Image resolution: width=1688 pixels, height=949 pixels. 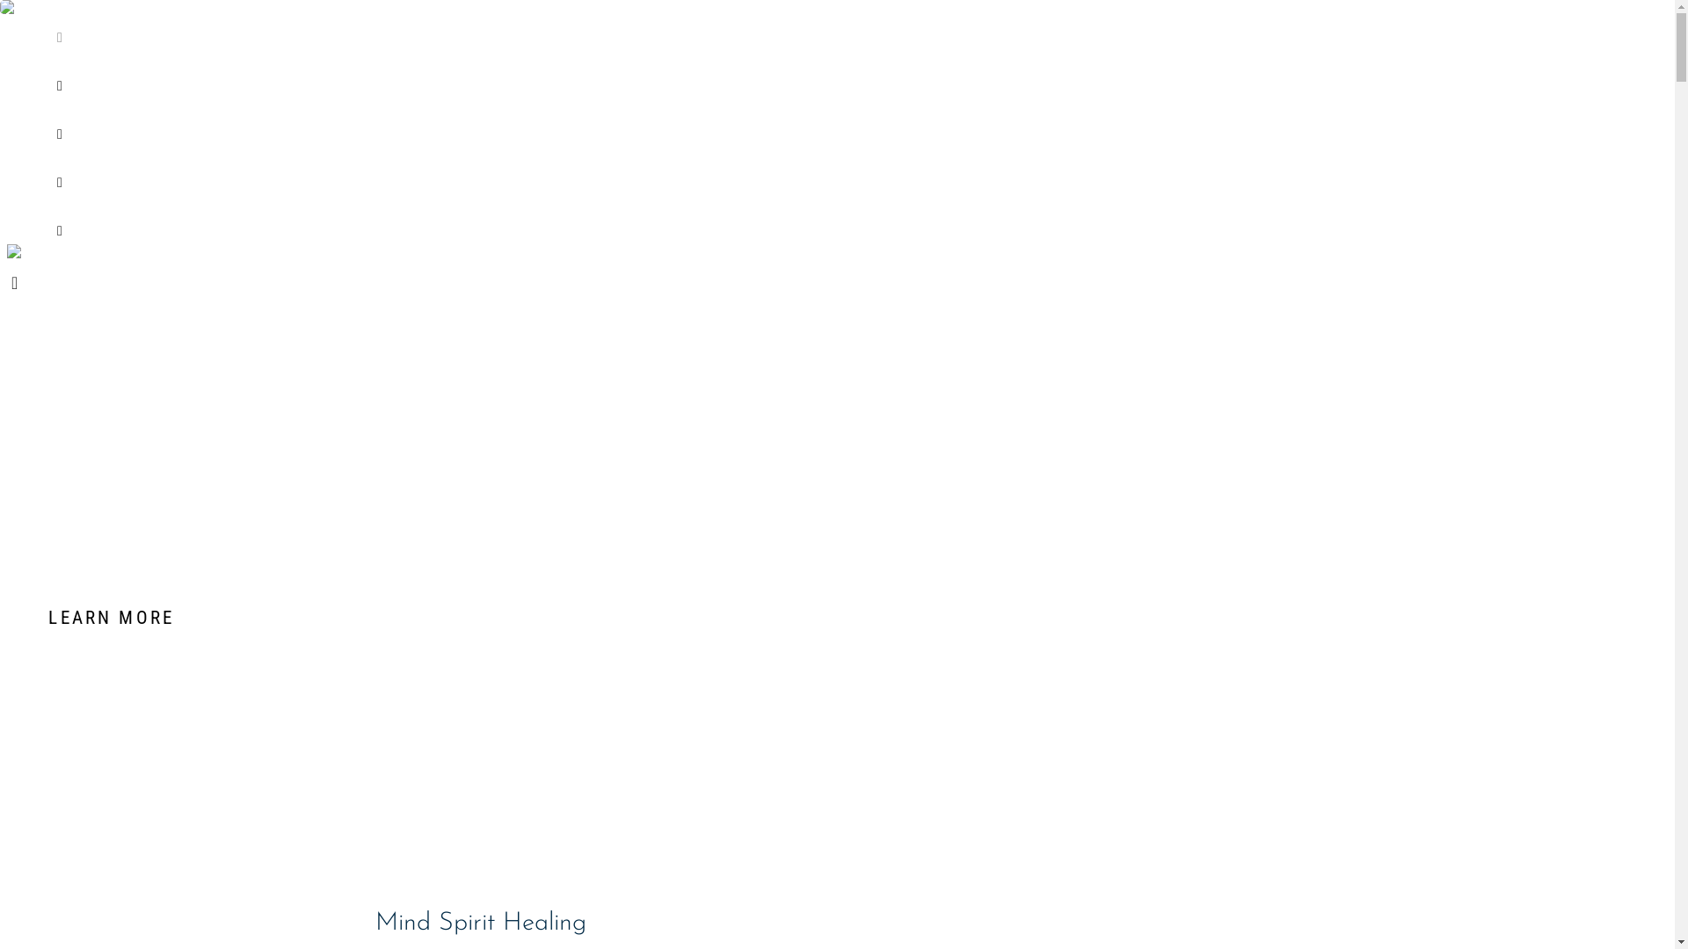 I want to click on LEARN MORE, so click(x=837, y=619).